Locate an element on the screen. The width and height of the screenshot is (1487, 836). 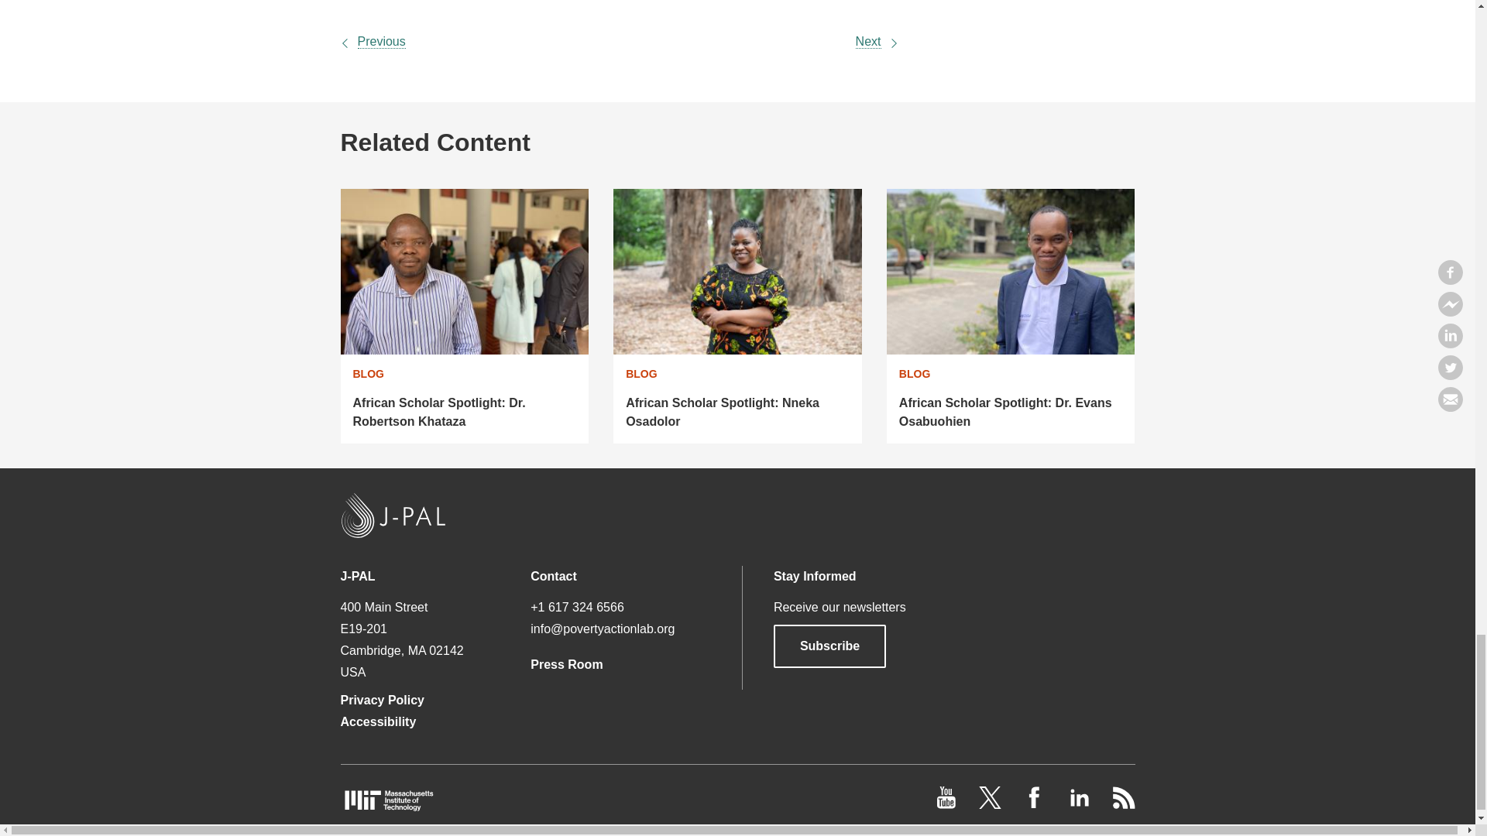
youtube is located at coordinates (948, 804).